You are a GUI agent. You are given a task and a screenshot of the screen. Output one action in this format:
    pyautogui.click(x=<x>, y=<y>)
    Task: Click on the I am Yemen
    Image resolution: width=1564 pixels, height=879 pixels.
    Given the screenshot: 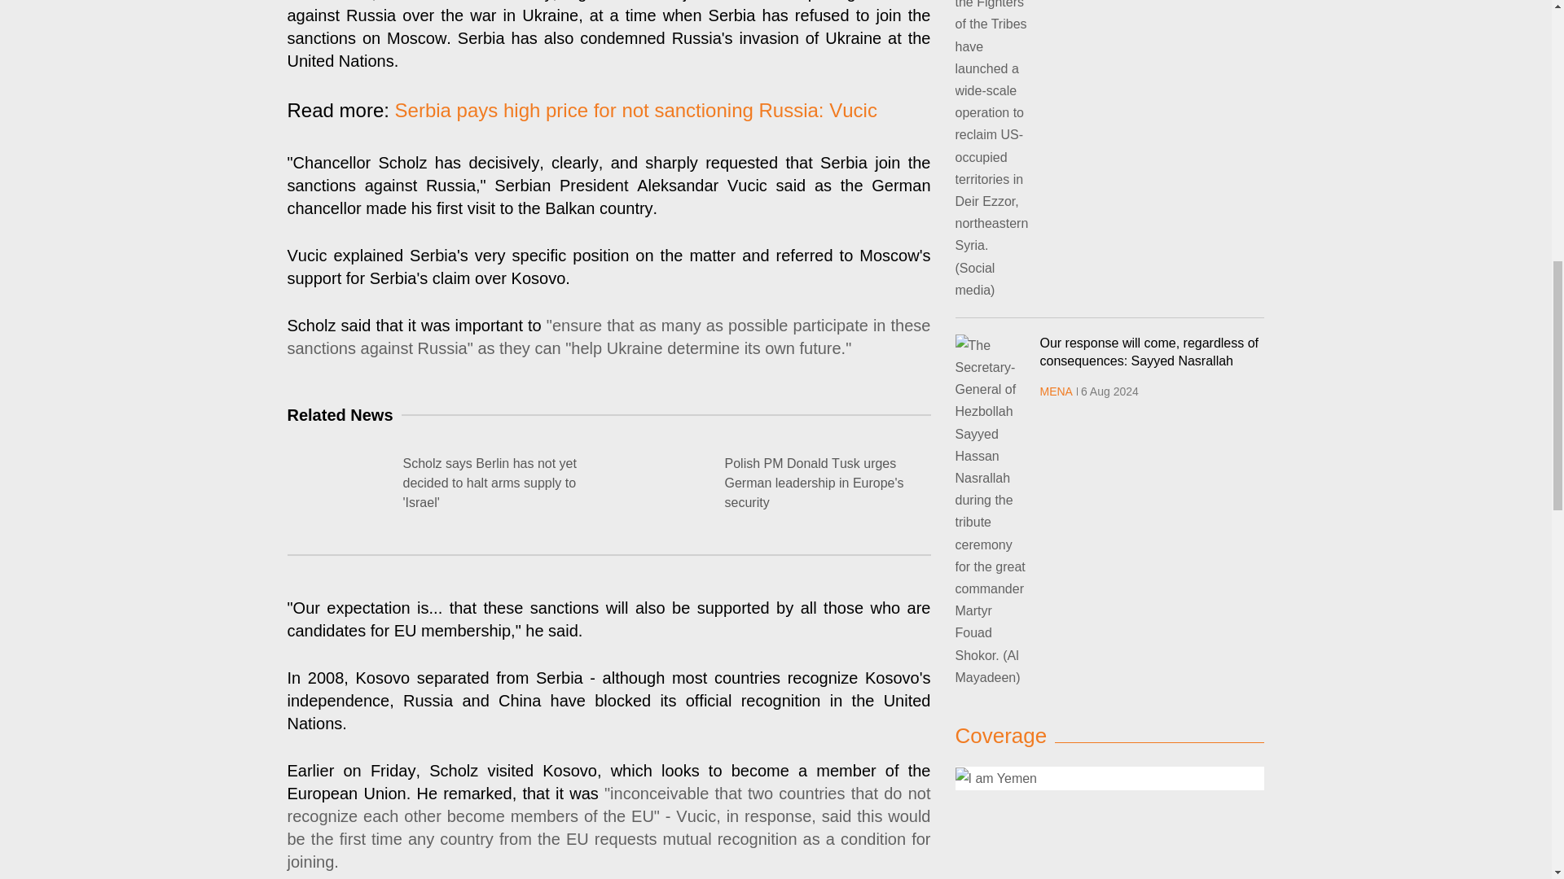 What is the action you would take?
    pyautogui.click(x=1109, y=777)
    